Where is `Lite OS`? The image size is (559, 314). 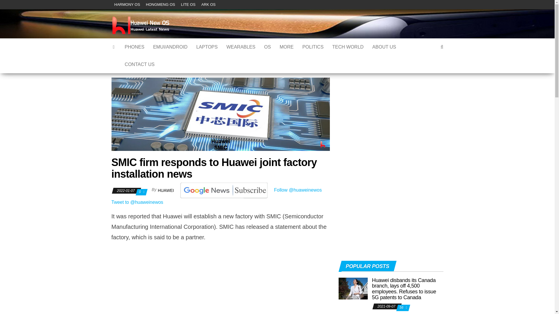
Lite OS is located at coordinates (188, 5).